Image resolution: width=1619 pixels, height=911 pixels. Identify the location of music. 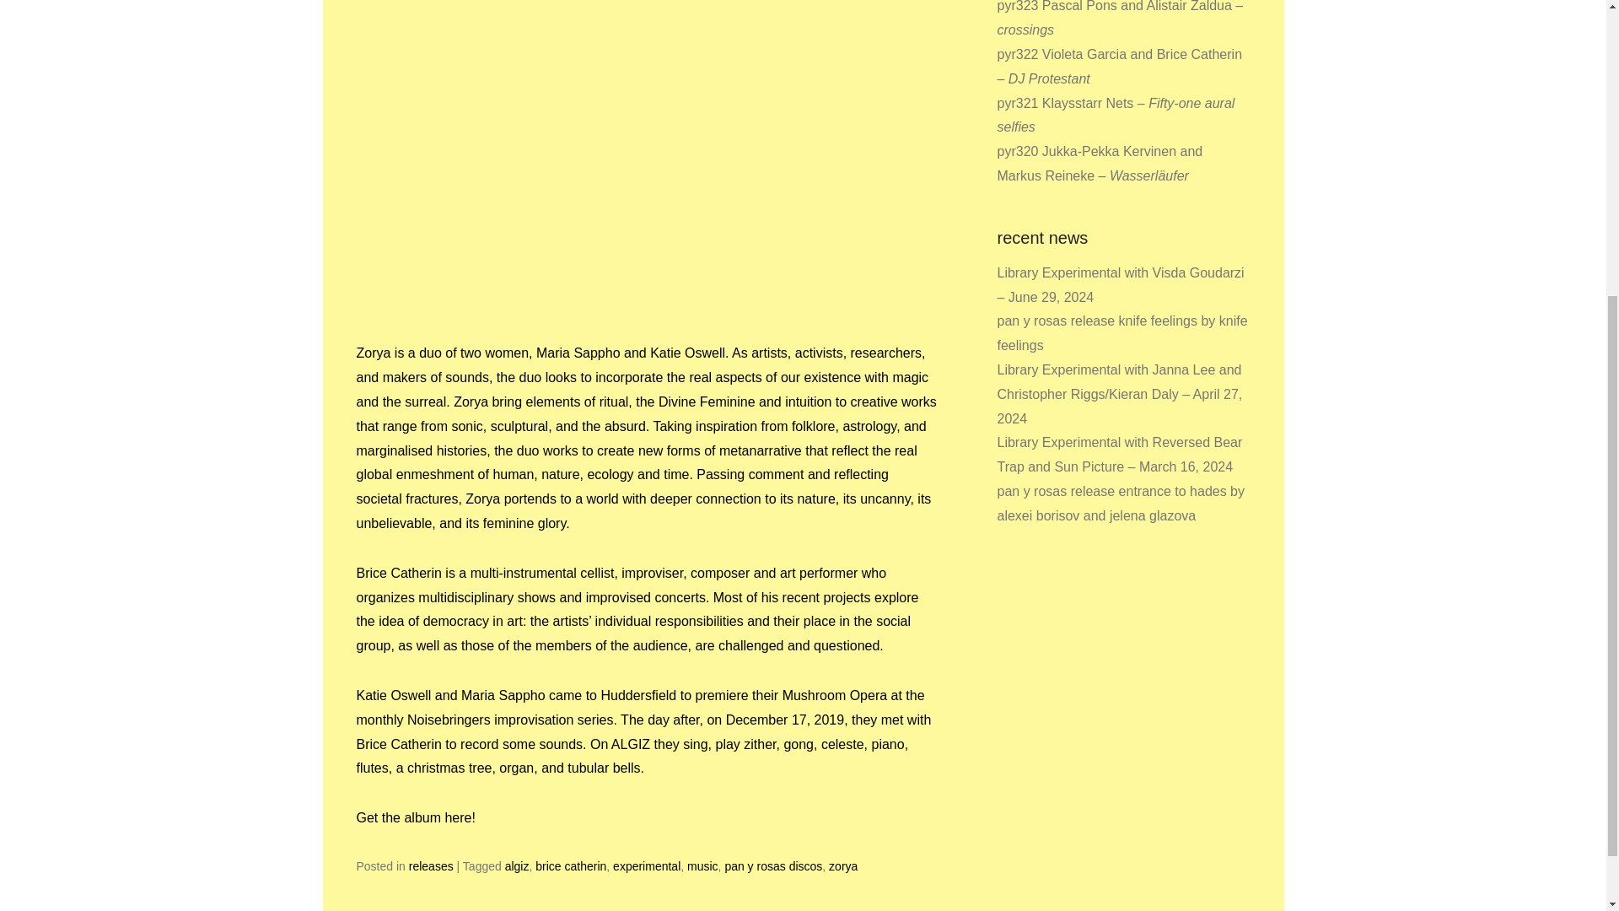
(702, 865).